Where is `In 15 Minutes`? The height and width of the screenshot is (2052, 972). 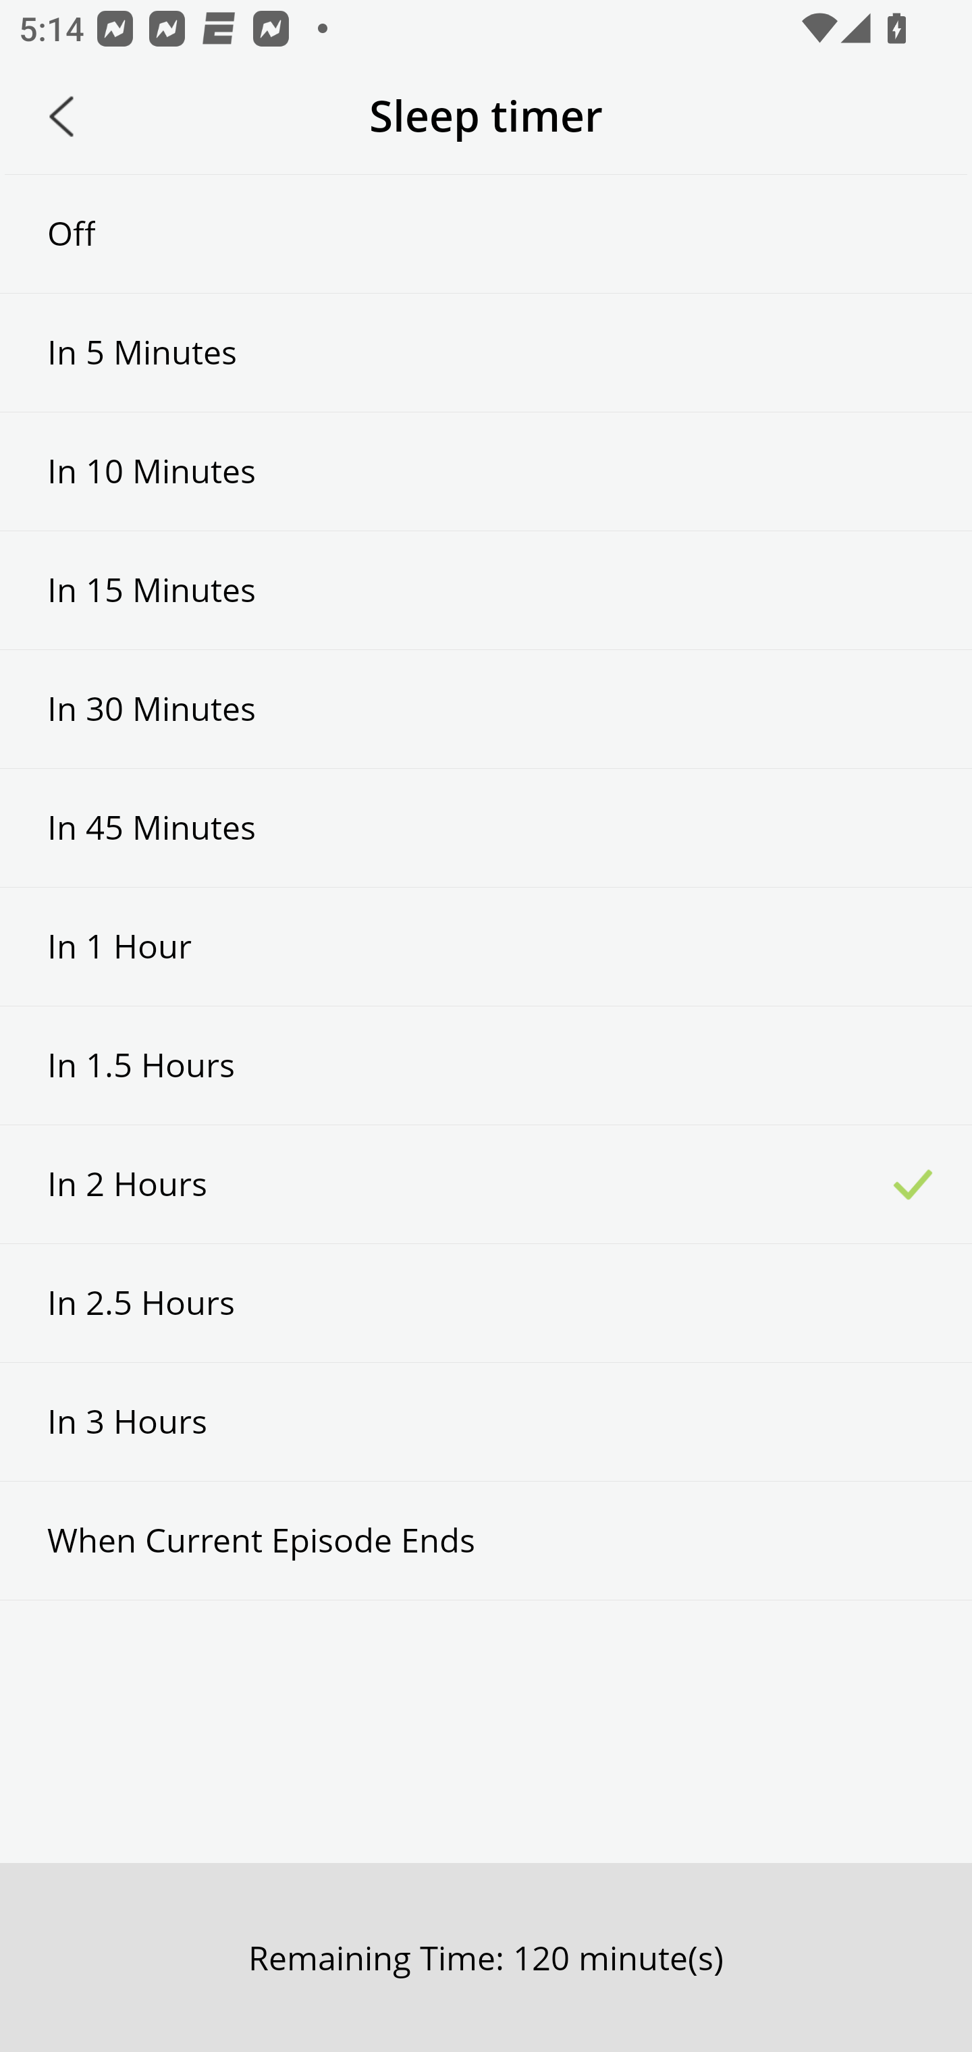
In 15 Minutes is located at coordinates (486, 590).